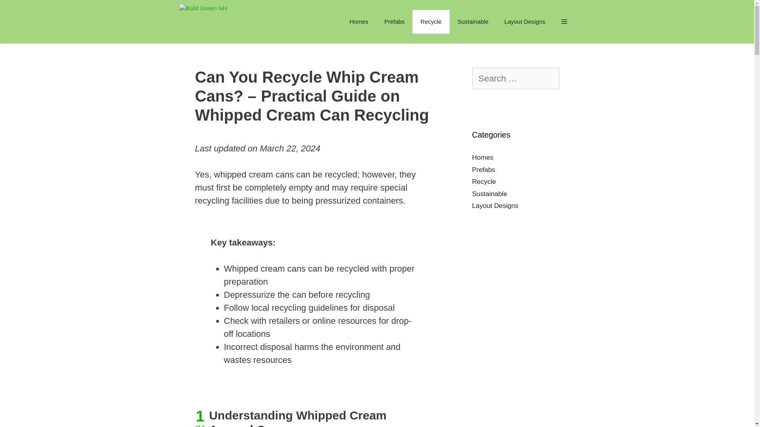 The height and width of the screenshot is (427, 760). Describe the element at coordinates (22, 11) in the screenshot. I see `Search` at that location.